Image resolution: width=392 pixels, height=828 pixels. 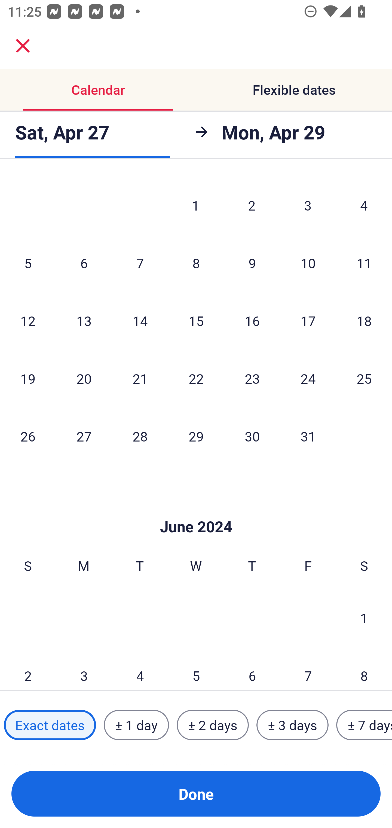 What do you see at coordinates (28, 378) in the screenshot?
I see `19 Sunday, May 19, 2024` at bounding box center [28, 378].